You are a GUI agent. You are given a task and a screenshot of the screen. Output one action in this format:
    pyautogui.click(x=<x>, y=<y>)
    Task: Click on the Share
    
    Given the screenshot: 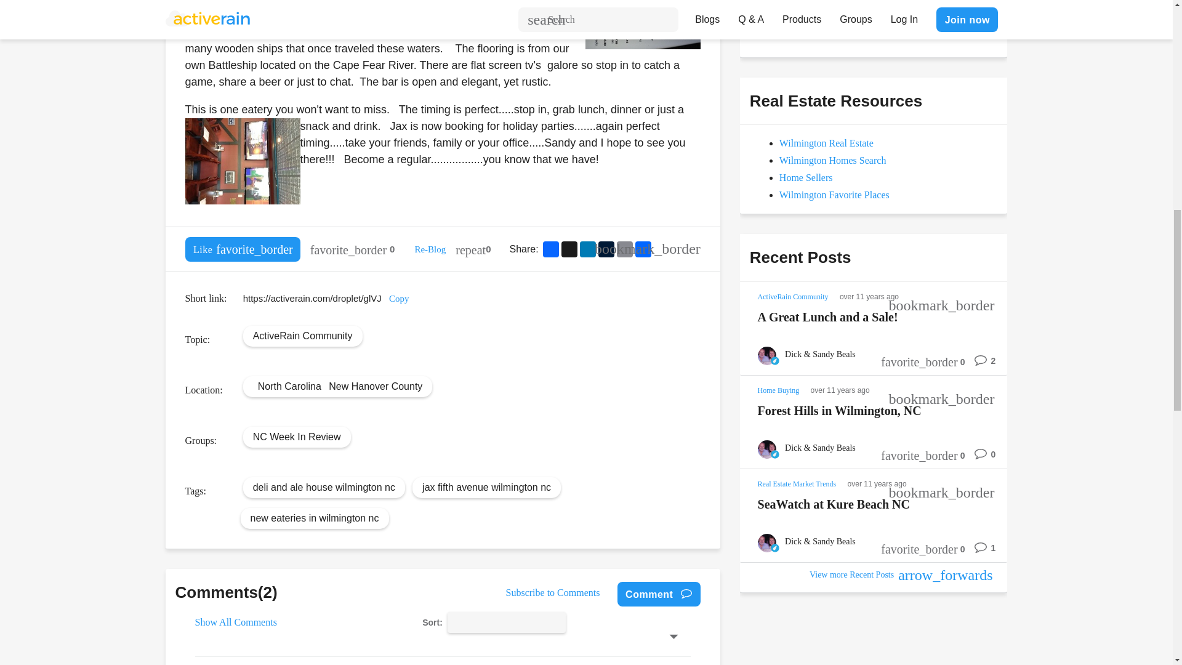 What is the action you would take?
    pyautogui.click(x=643, y=249)
    